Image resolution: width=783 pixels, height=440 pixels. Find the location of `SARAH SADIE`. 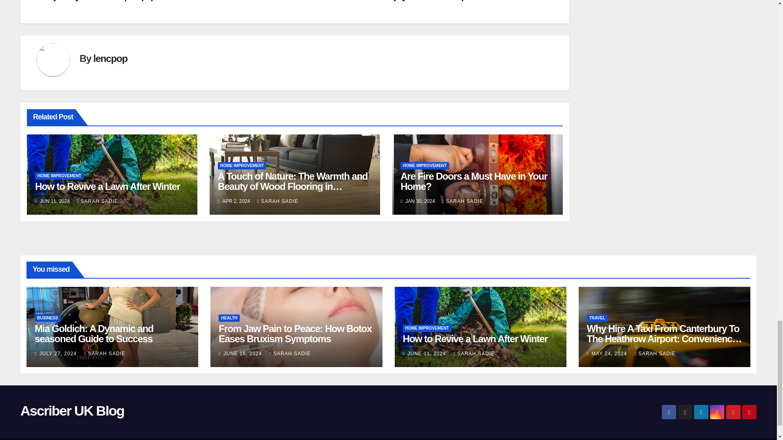

SARAH SADIE is located at coordinates (97, 201).